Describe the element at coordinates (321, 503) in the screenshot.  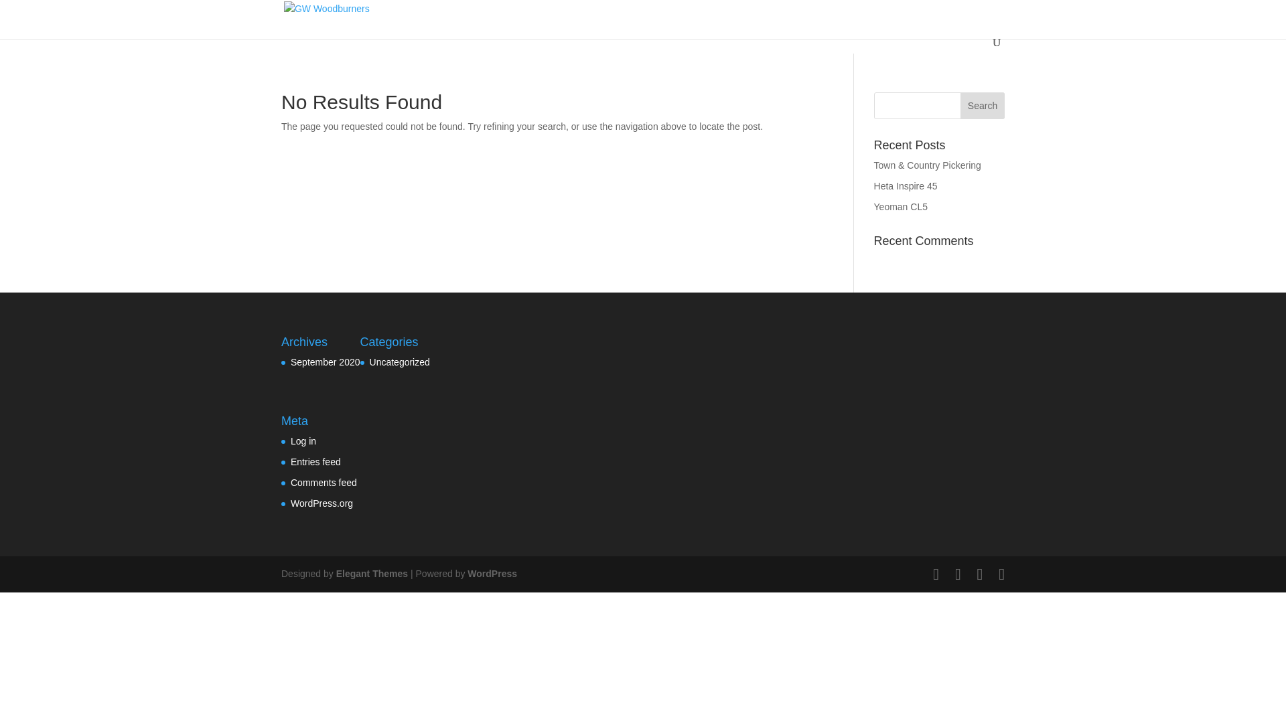
I see `WordPress.org` at that location.